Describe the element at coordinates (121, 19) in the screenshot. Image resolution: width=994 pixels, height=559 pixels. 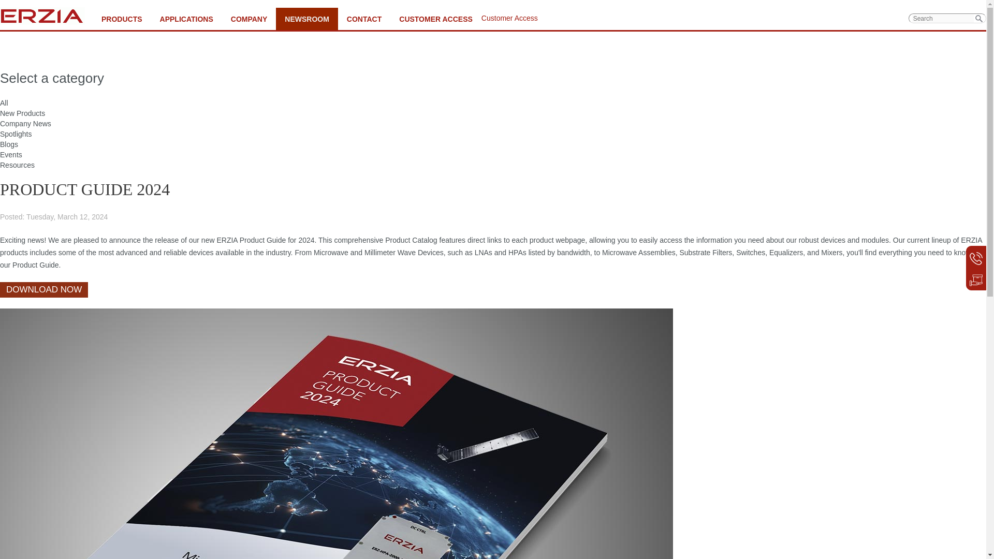
I see `PRODUCTS` at that location.